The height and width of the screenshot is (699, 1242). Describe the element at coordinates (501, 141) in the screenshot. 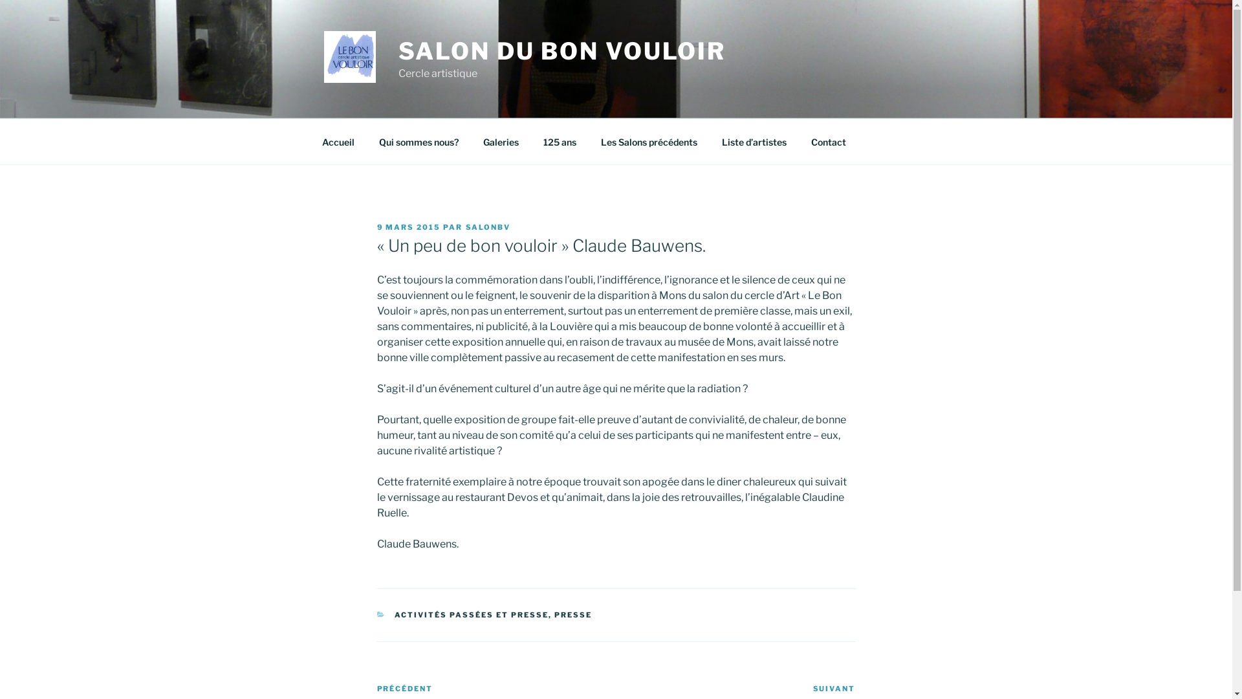

I see `Galeries` at that location.